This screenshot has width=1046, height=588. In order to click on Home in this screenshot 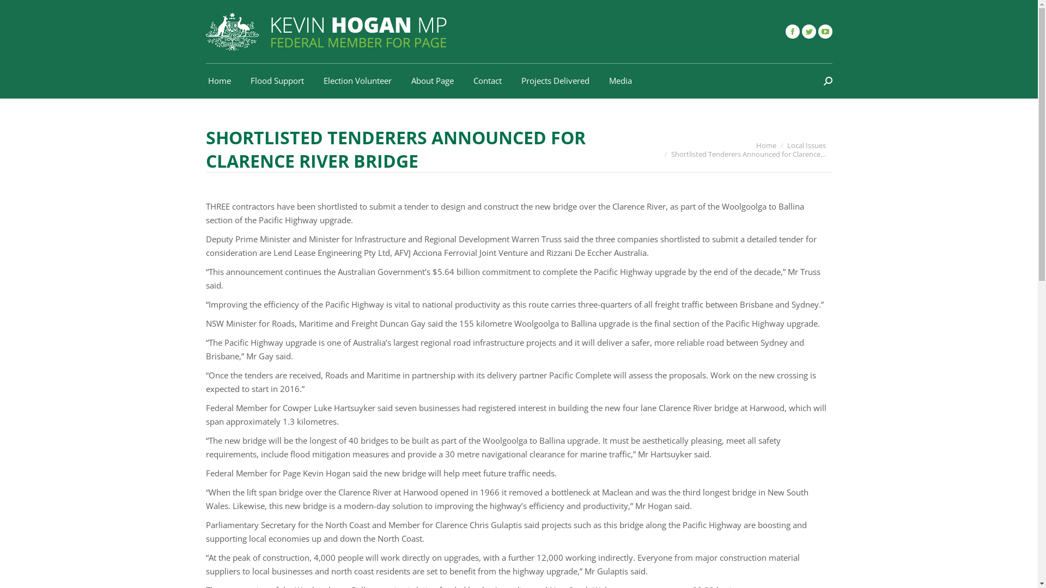, I will do `click(220, 81)`.